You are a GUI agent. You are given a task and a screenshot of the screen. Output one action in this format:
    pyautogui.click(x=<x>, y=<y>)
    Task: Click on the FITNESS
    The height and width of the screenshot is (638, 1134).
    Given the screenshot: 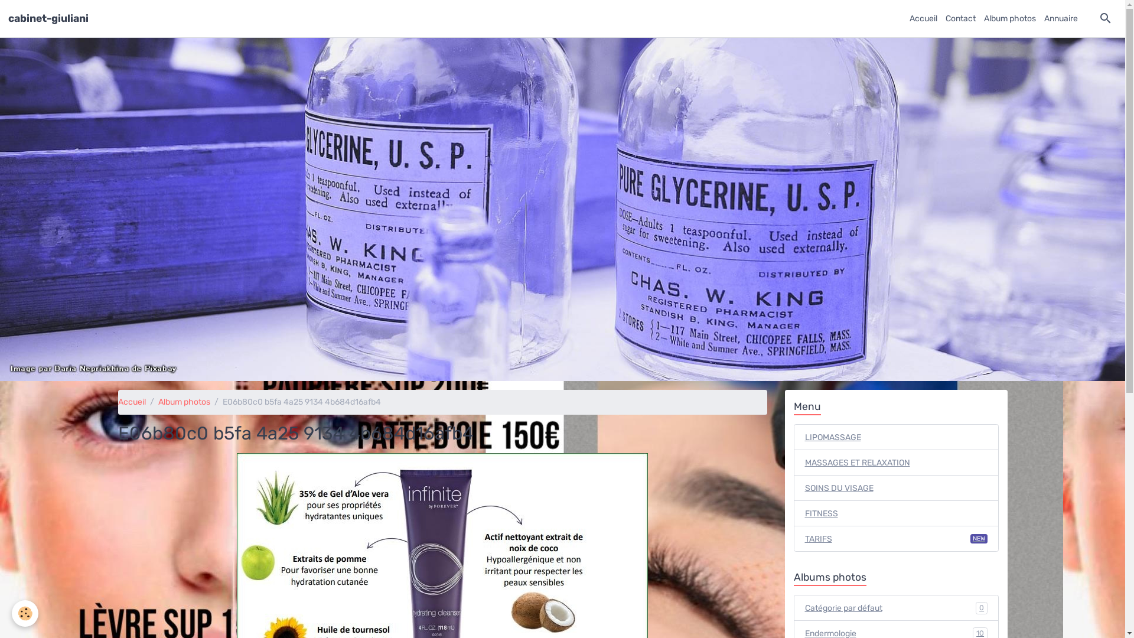 What is the action you would take?
    pyautogui.click(x=897, y=513)
    